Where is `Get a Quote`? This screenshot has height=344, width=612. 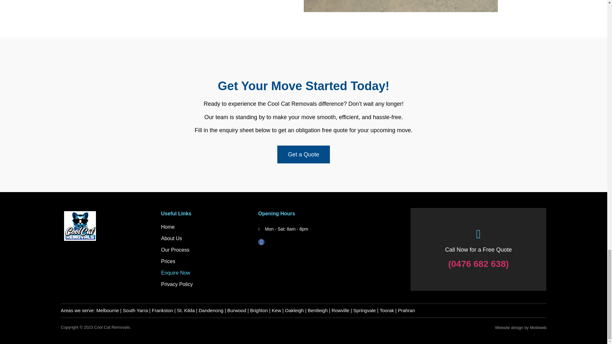
Get a Quote is located at coordinates (303, 154).